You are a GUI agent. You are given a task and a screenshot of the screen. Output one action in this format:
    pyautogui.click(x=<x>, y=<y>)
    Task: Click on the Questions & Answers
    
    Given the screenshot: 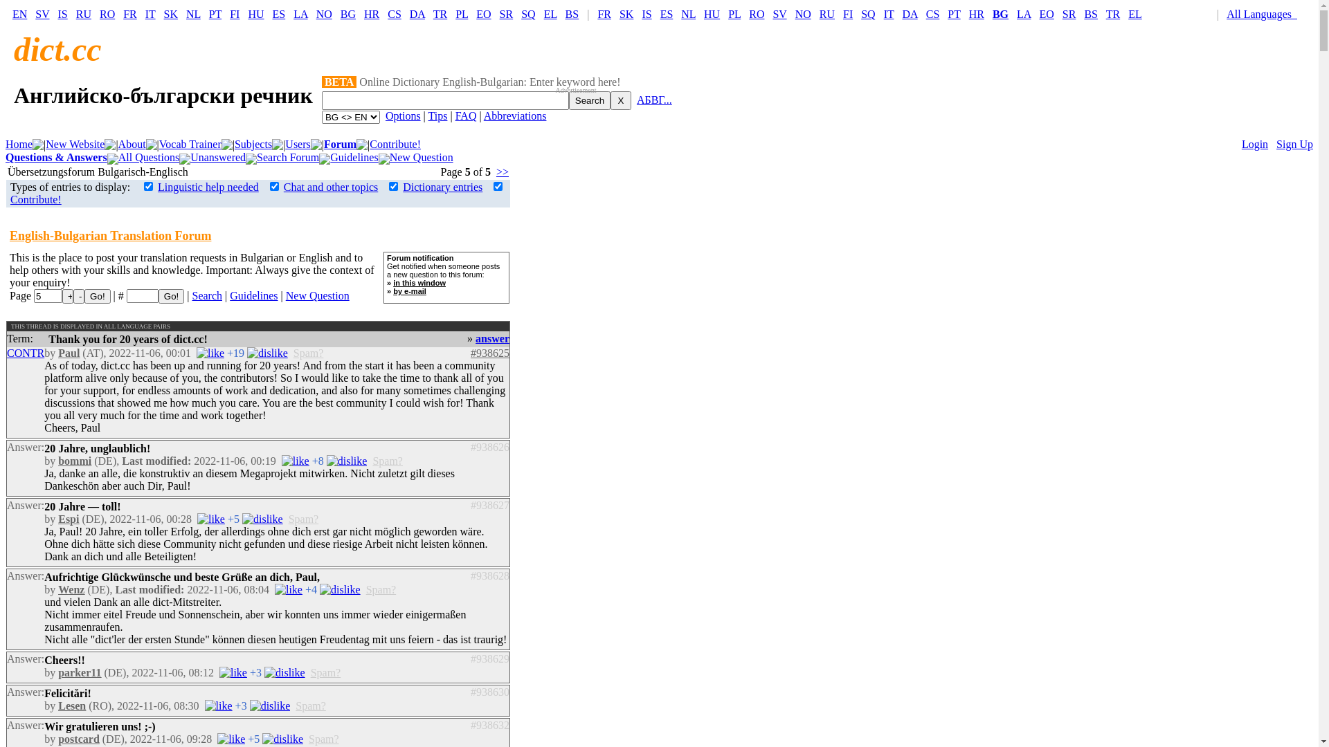 What is the action you would take?
    pyautogui.click(x=57, y=158)
    